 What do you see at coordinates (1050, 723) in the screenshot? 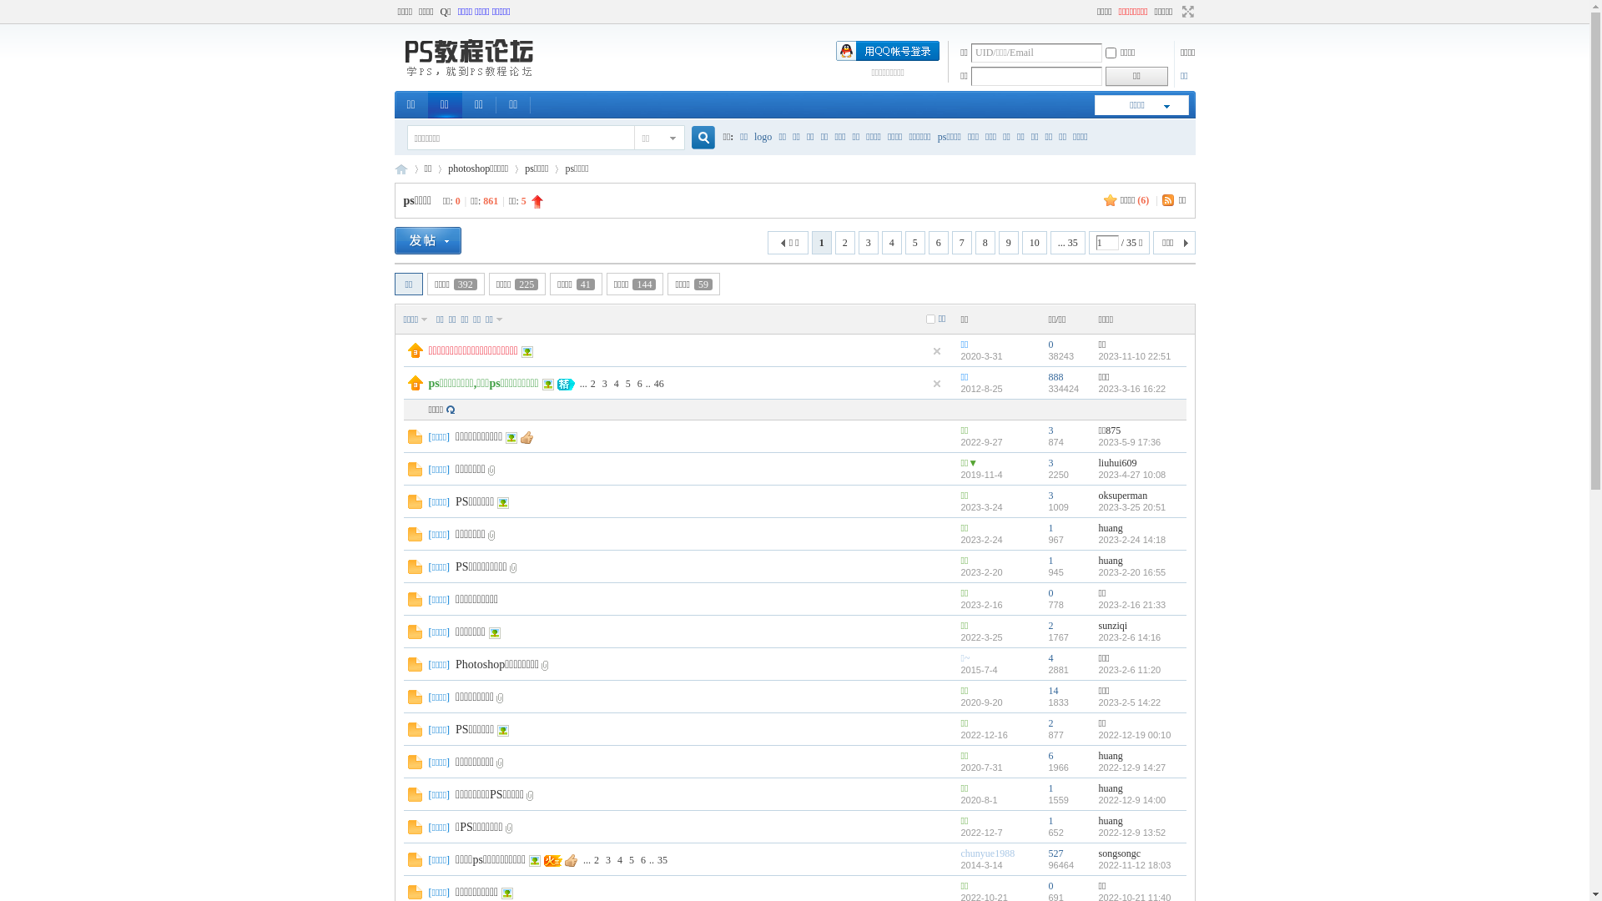
I see `2` at bounding box center [1050, 723].